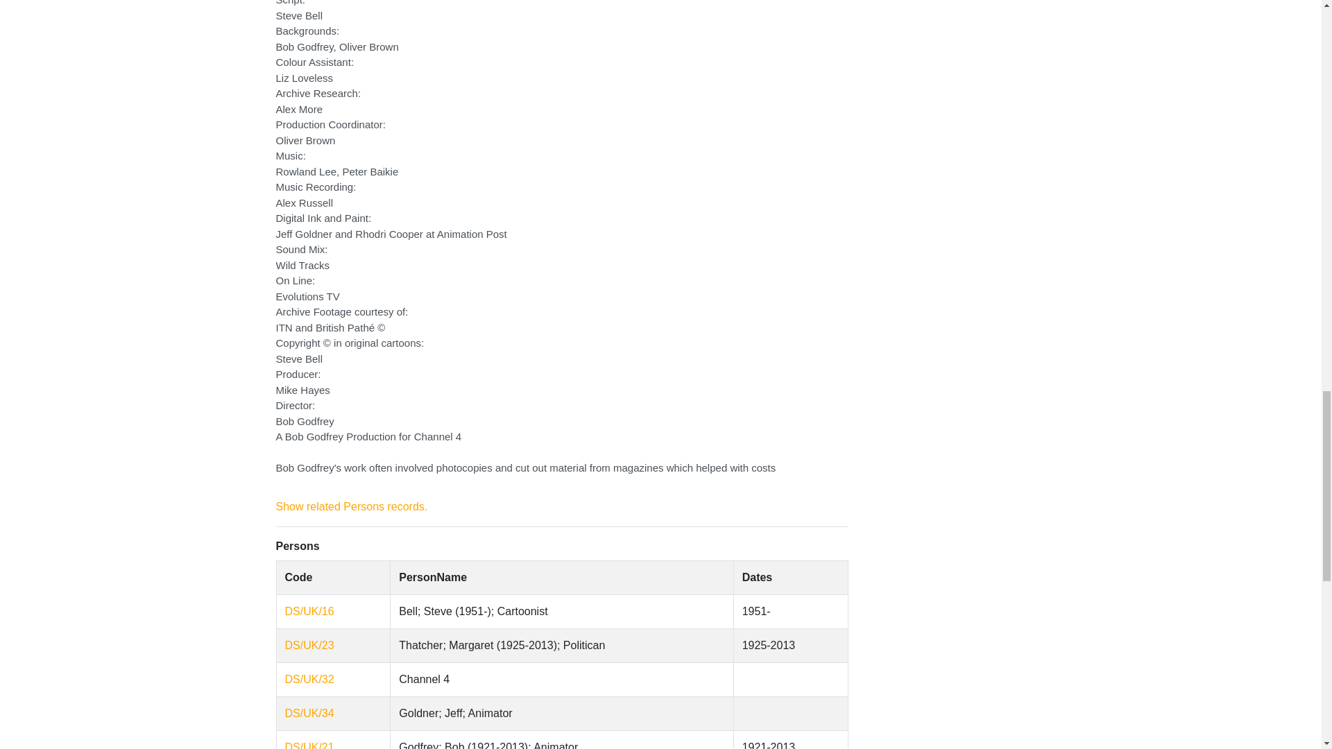  I want to click on Show related Persons records., so click(309, 679).